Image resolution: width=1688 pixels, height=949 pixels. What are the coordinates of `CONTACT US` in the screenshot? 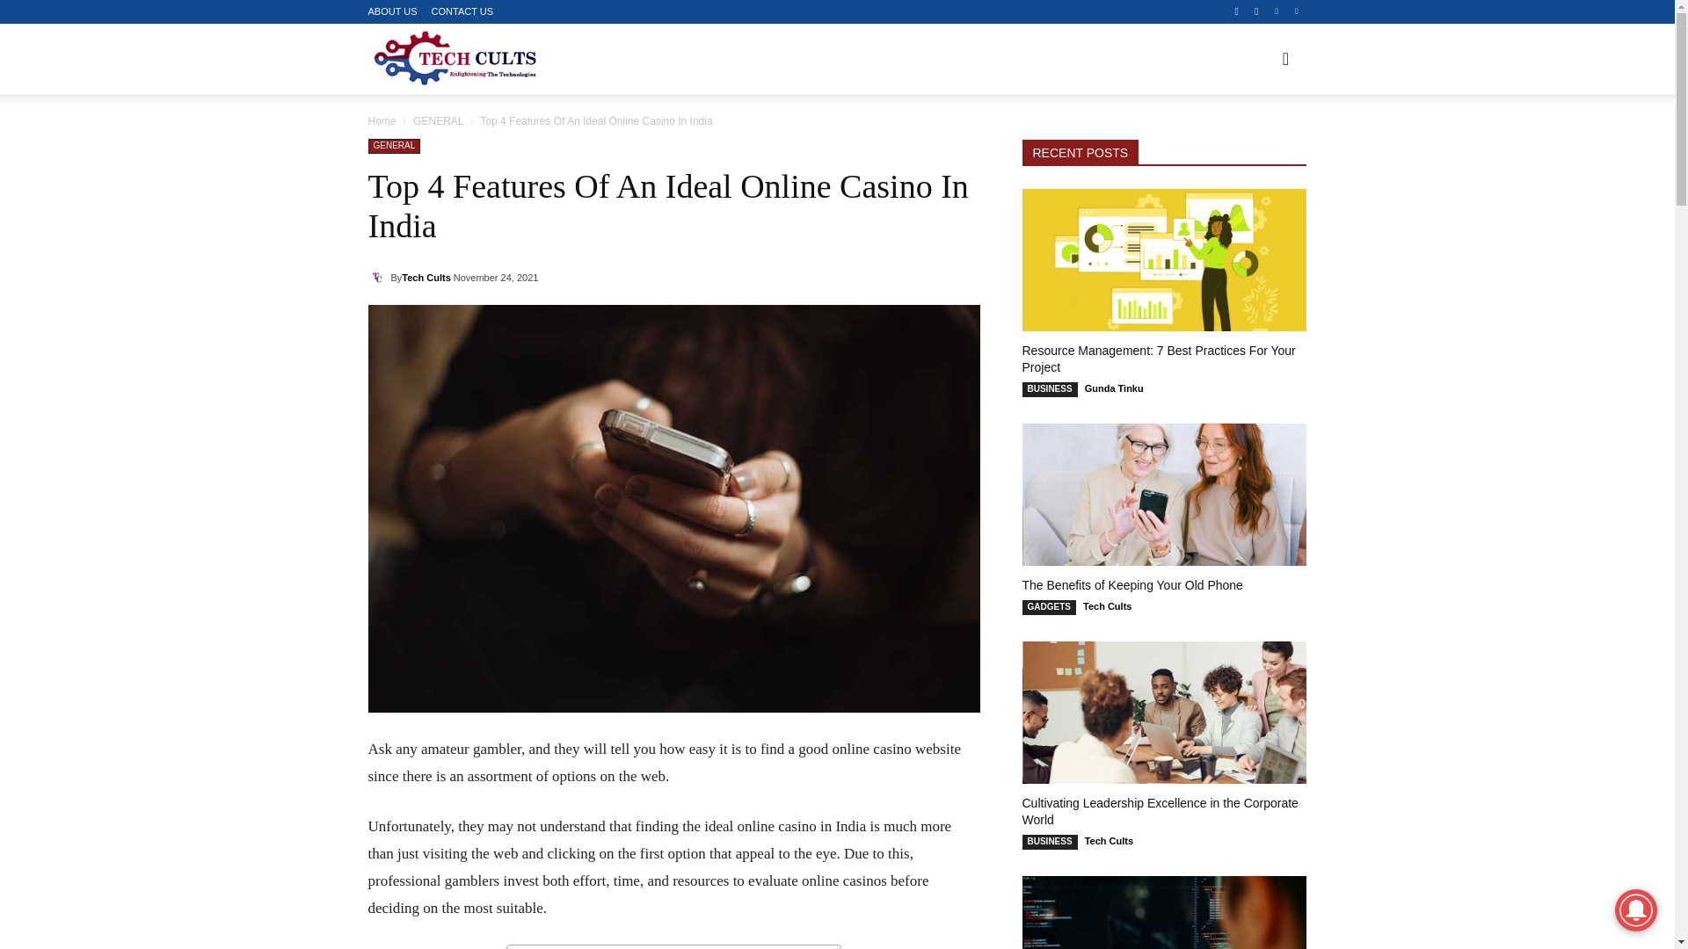 It's located at (462, 11).